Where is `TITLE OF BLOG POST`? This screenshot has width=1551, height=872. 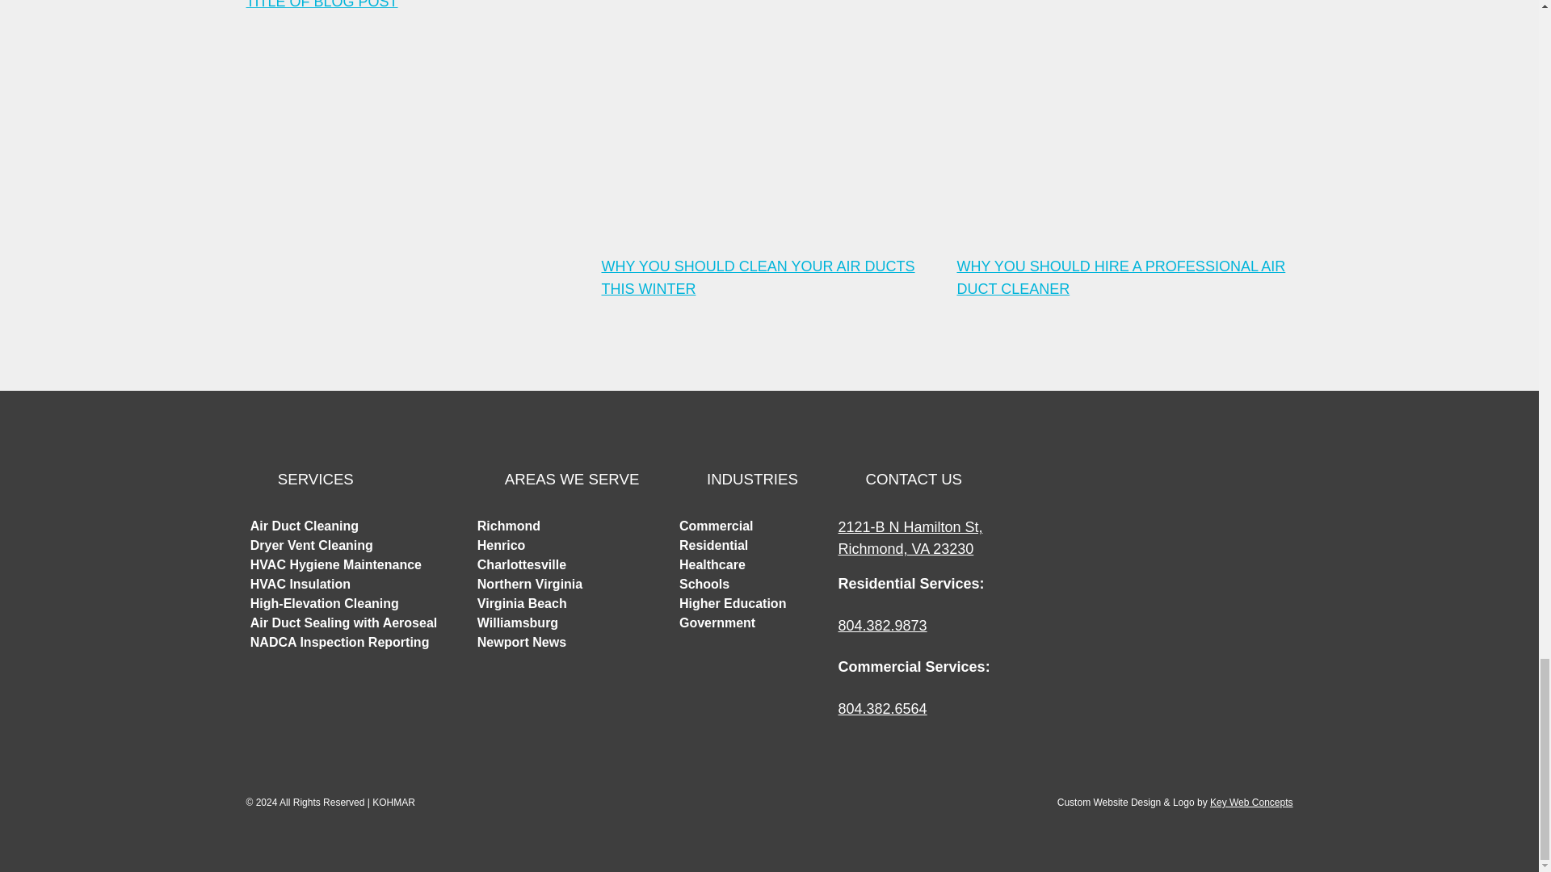
TITLE OF BLOG POST is located at coordinates (414, 6).